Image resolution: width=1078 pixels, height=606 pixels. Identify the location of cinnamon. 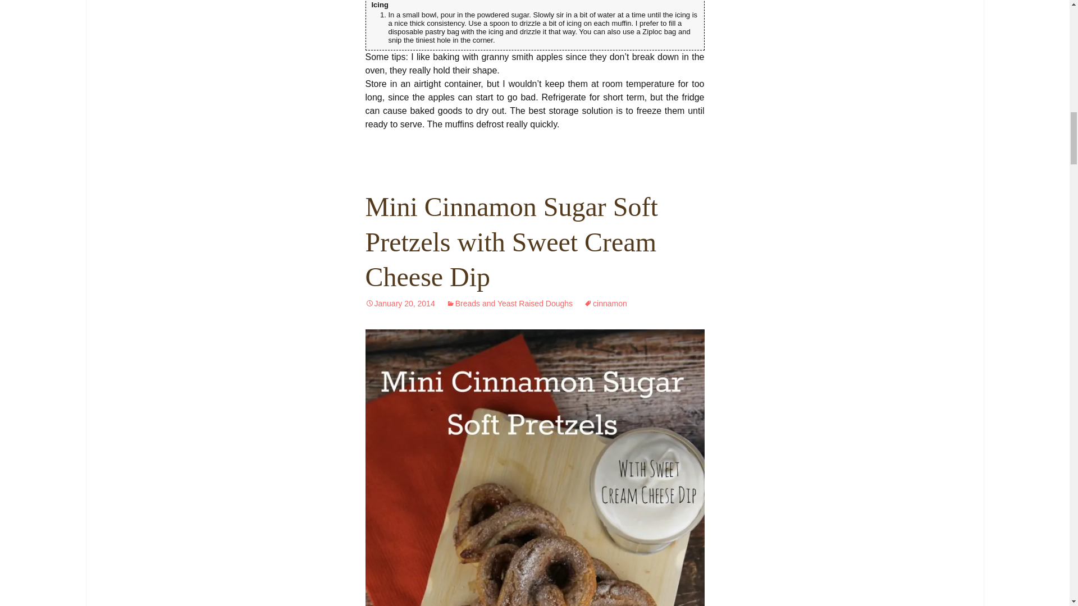
(605, 303).